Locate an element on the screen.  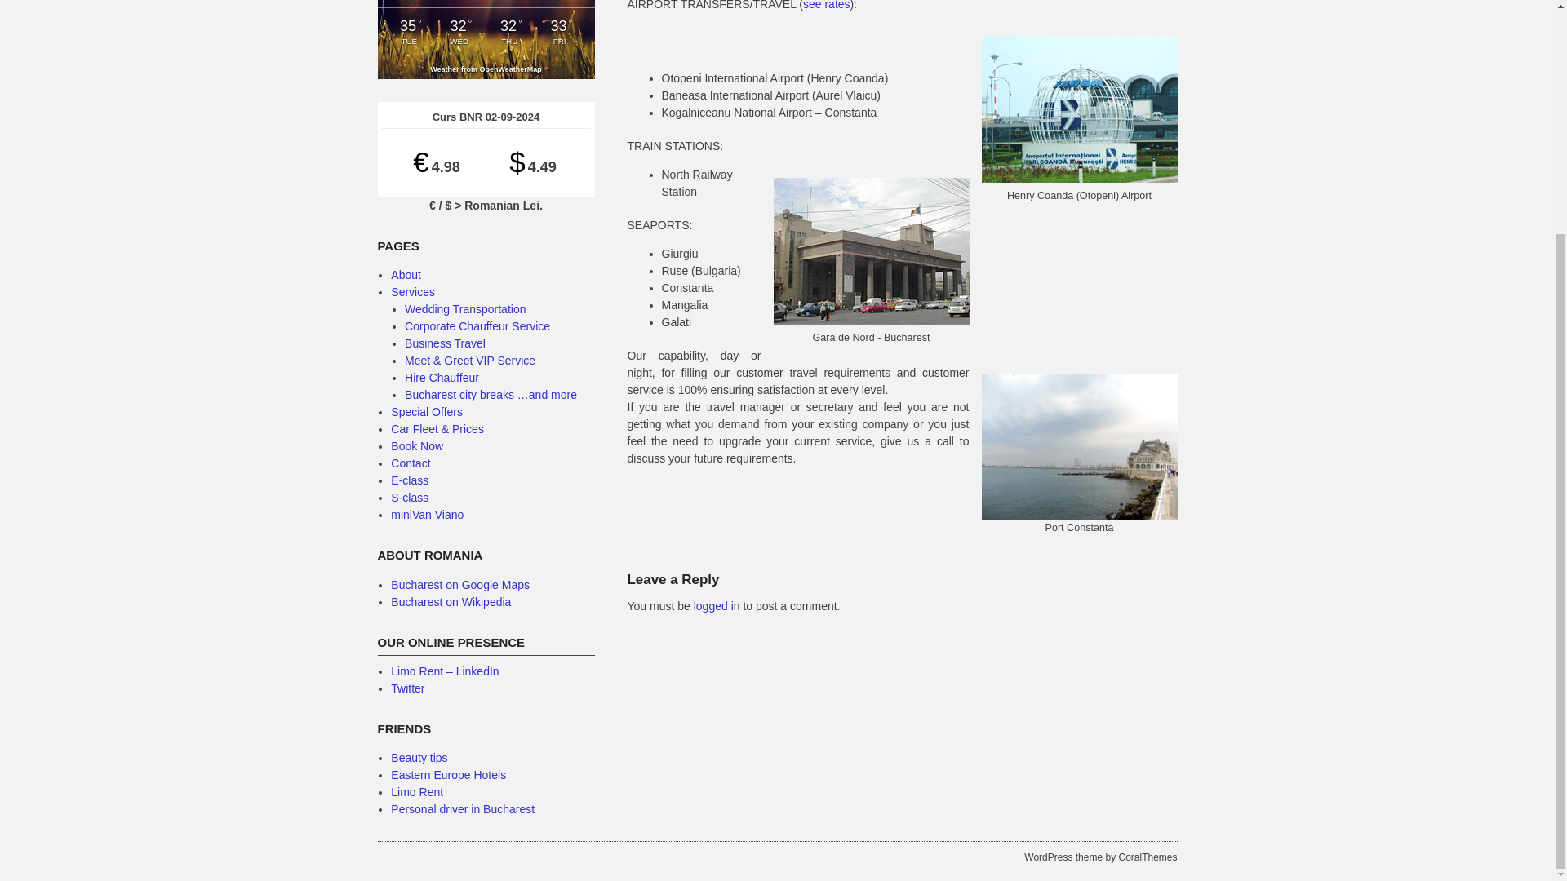
port-constanta is located at coordinates (1078, 447).